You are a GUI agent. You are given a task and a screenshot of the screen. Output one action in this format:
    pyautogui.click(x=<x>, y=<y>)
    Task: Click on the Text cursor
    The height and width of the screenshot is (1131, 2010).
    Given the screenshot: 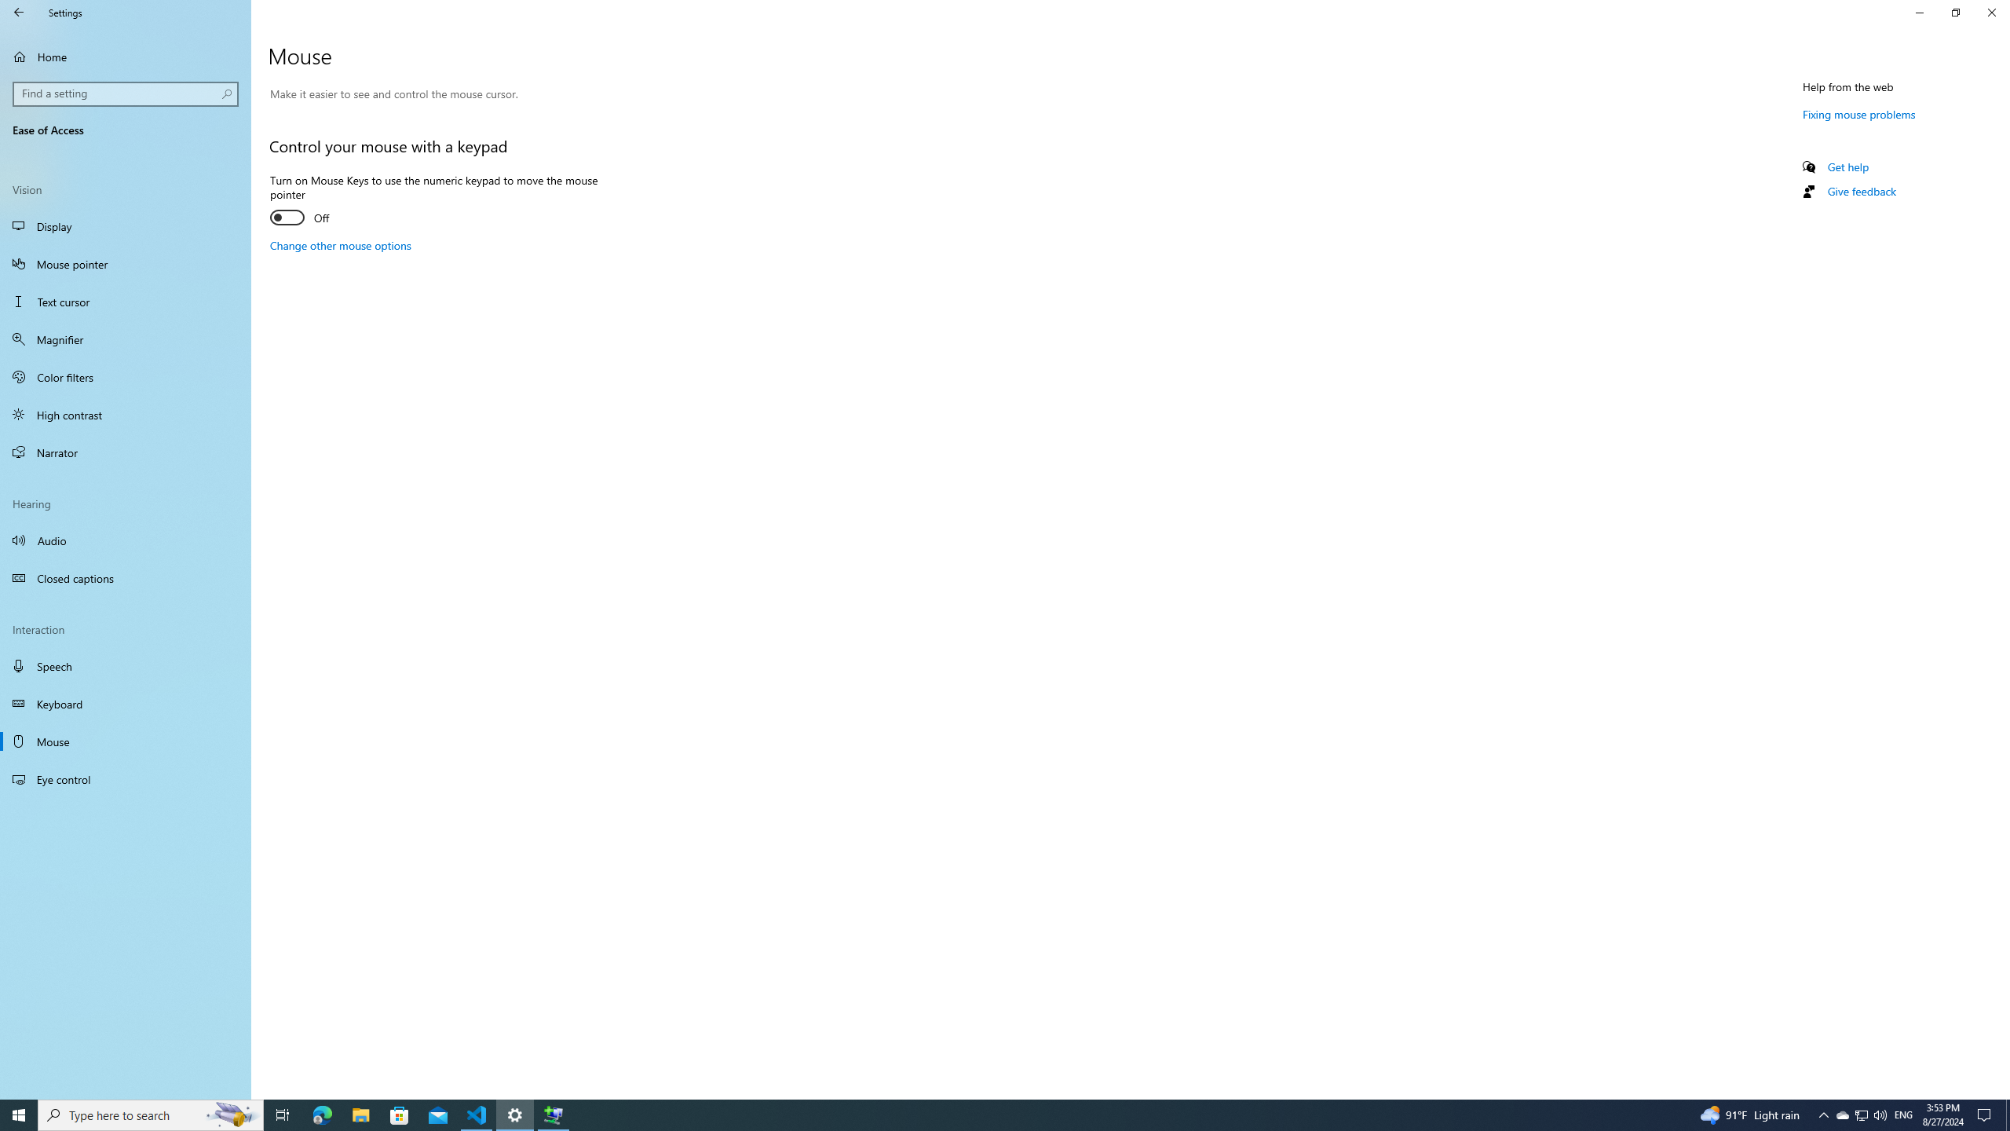 What is the action you would take?
    pyautogui.click(x=126, y=302)
    